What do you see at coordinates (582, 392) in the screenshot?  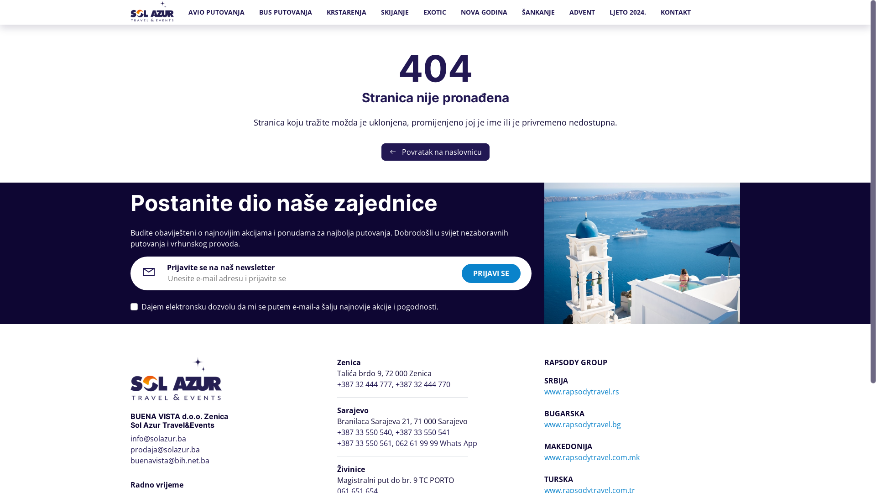 I see `www.rapsodytravel.rs` at bounding box center [582, 392].